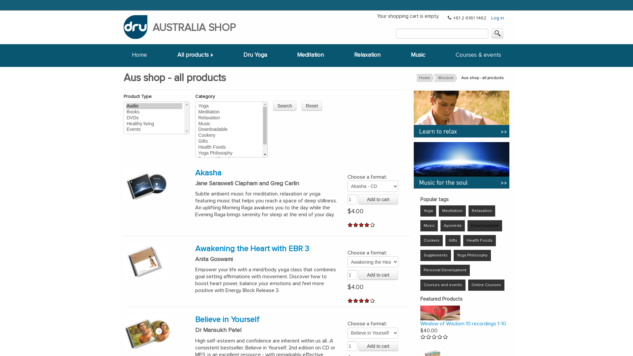 The width and height of the screenshot is (633, 356). I want to click on Give Window of Wisdom 10 recordings 1-10 5/5, so click(446, 337).